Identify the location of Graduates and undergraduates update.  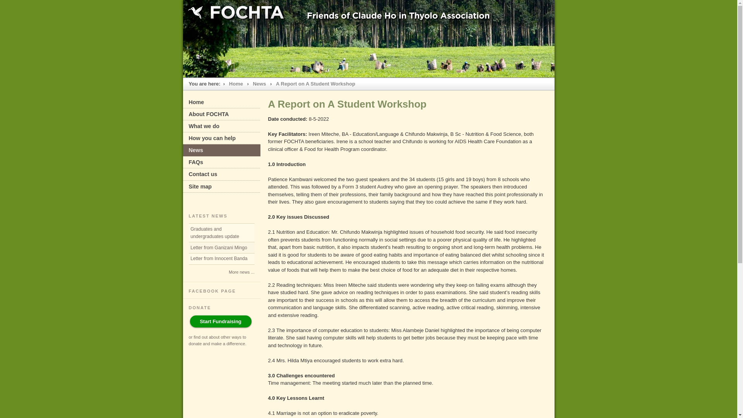
(222, 233).